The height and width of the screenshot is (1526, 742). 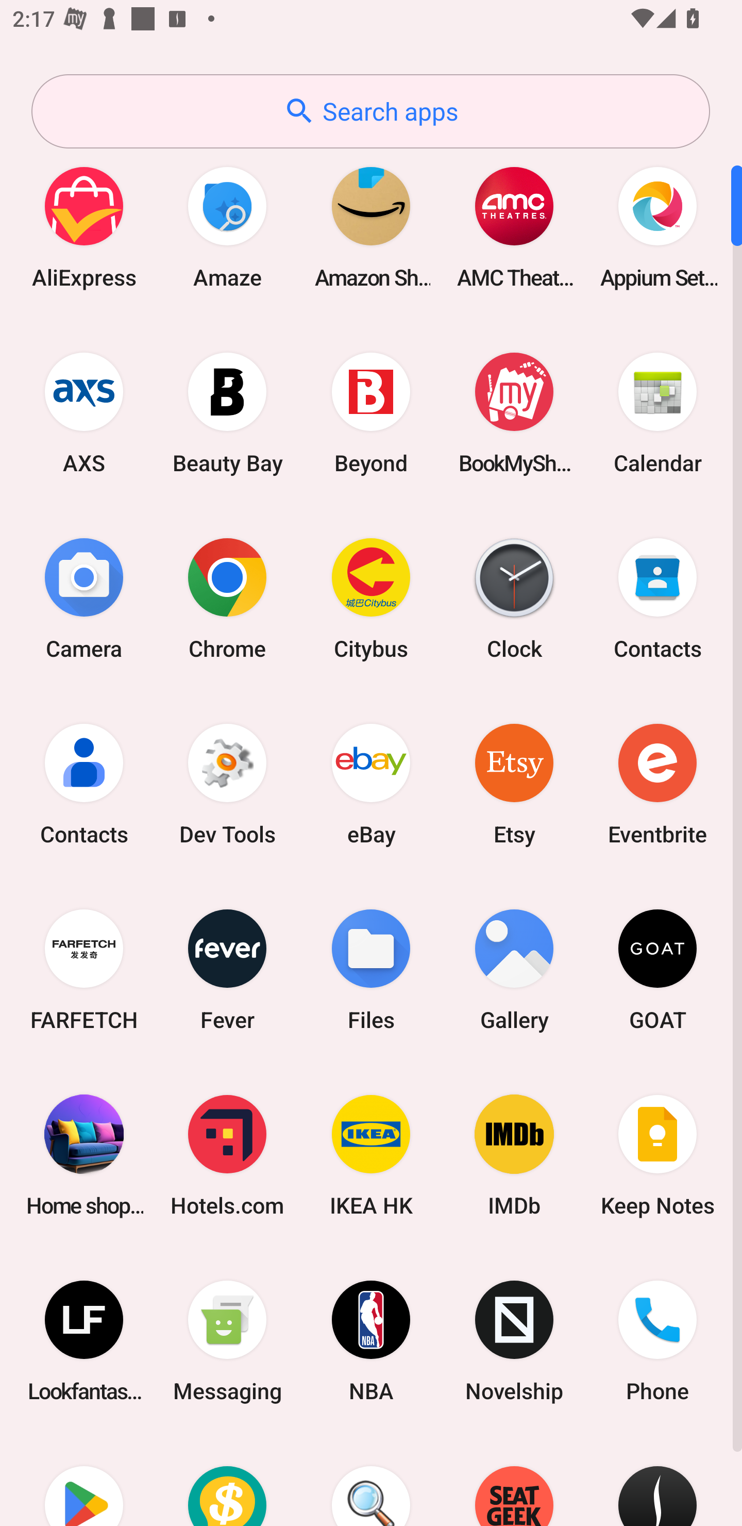 What do you see at coordinates (227, 784) in the screenshot?
I see `Dev Tools` at bounding box center [227, 784].